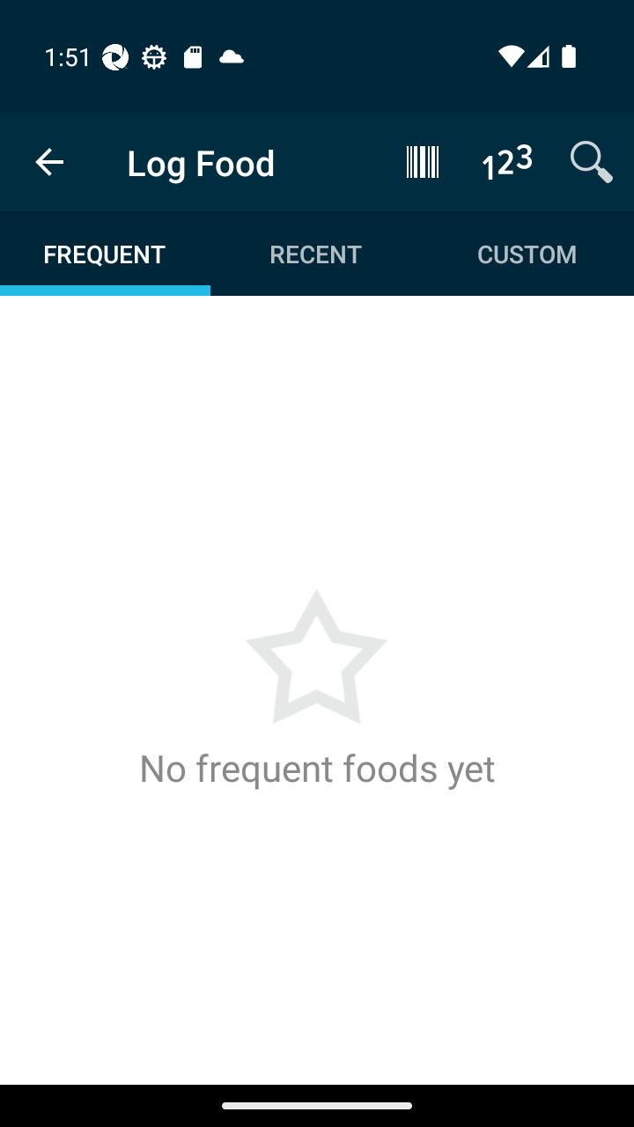 This screenshot has width=634, height=1127. Describe the element at coordinates (49, 162) in the screenshot. I see `Navigate up` at that location.